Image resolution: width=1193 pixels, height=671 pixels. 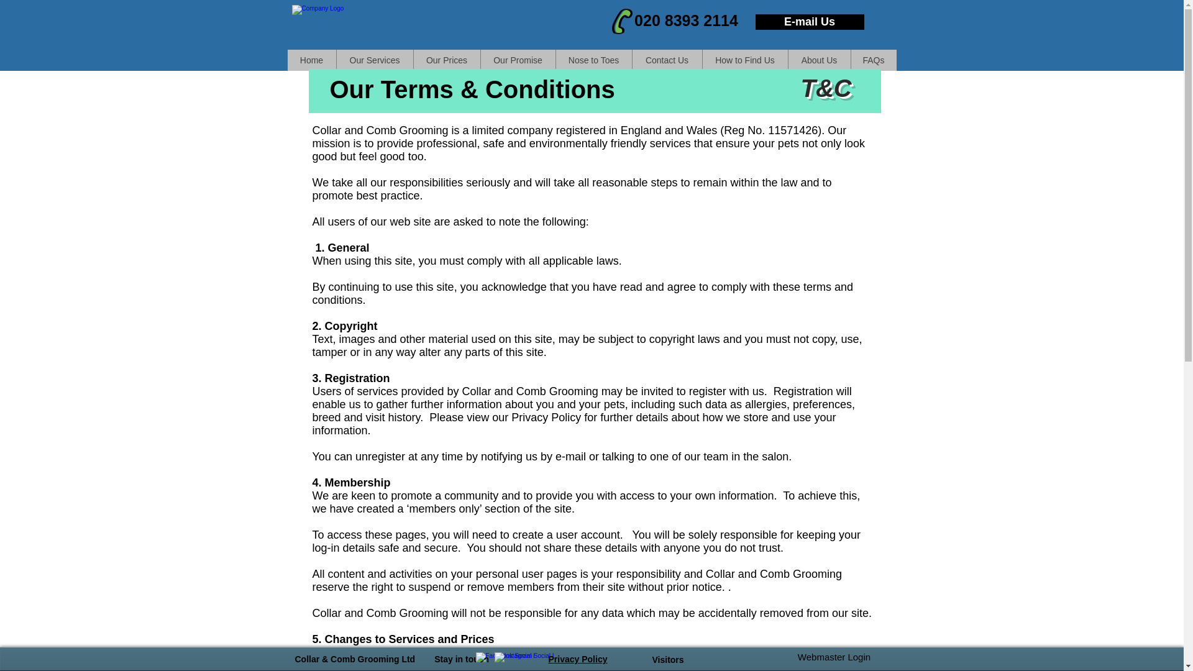 What do you see at coordinates (834, 657) in the screenshot?
I see `Webmaster Login` at bounding box center [834, 657].